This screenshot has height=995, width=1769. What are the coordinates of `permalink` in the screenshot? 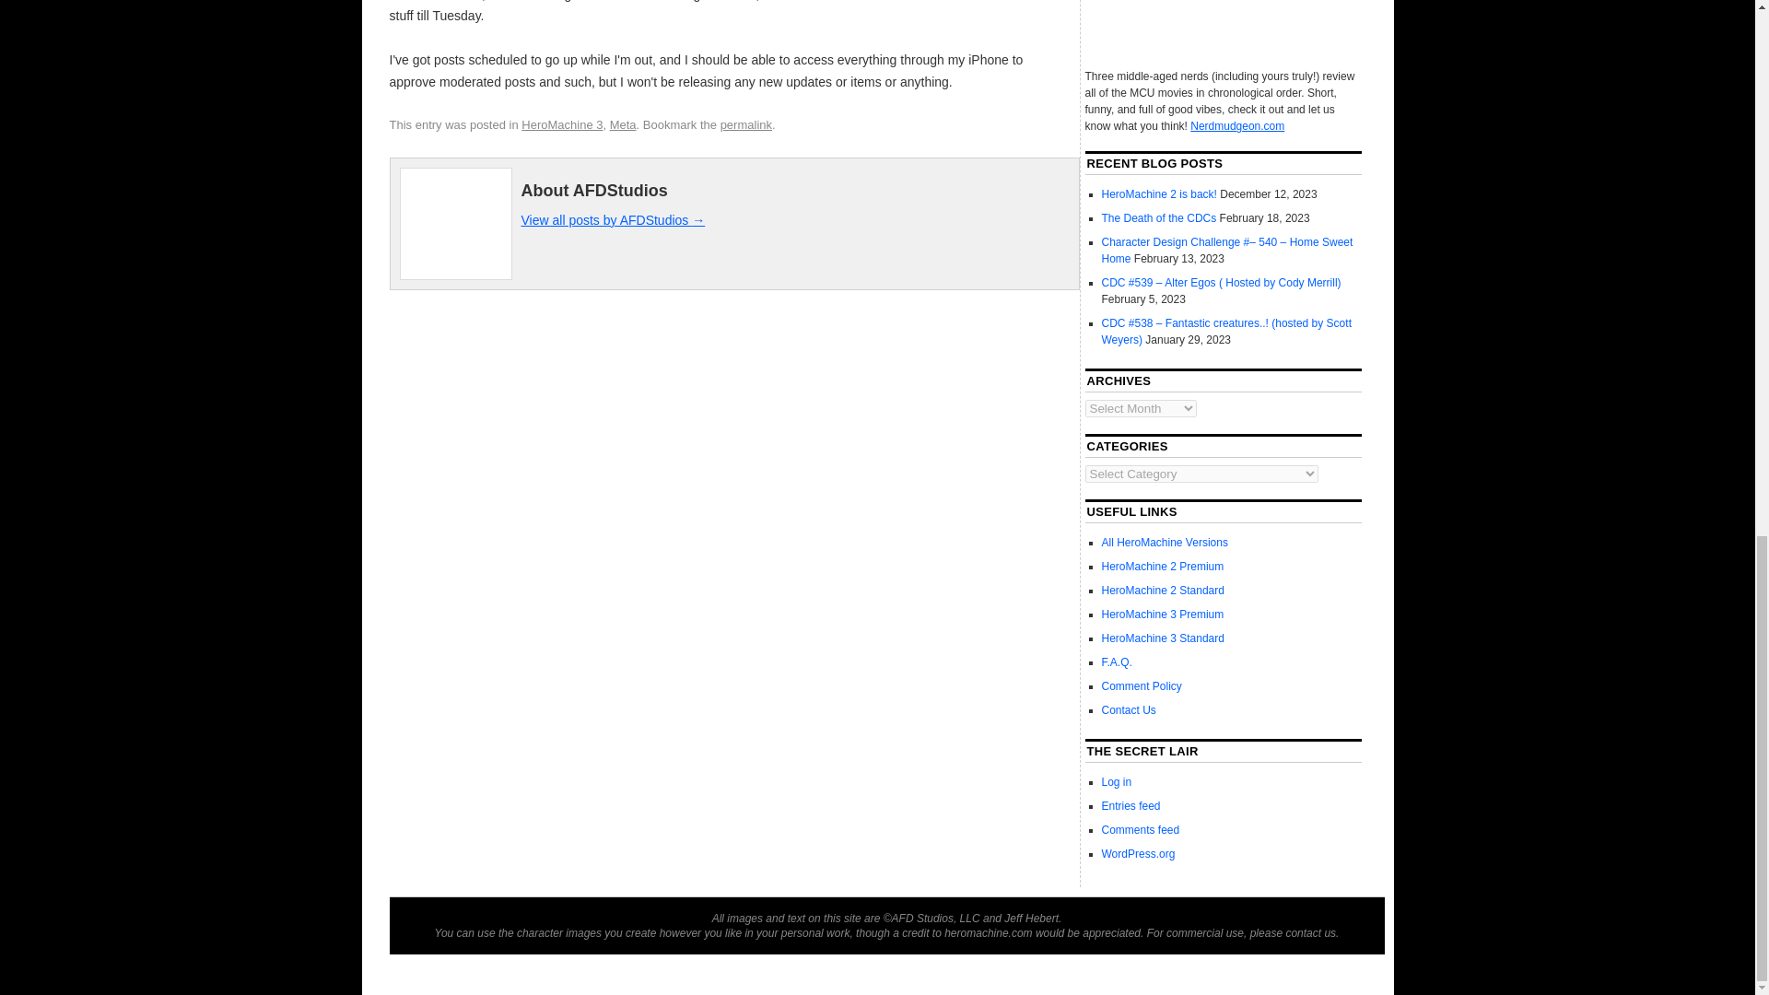 It's located at (745, 124).